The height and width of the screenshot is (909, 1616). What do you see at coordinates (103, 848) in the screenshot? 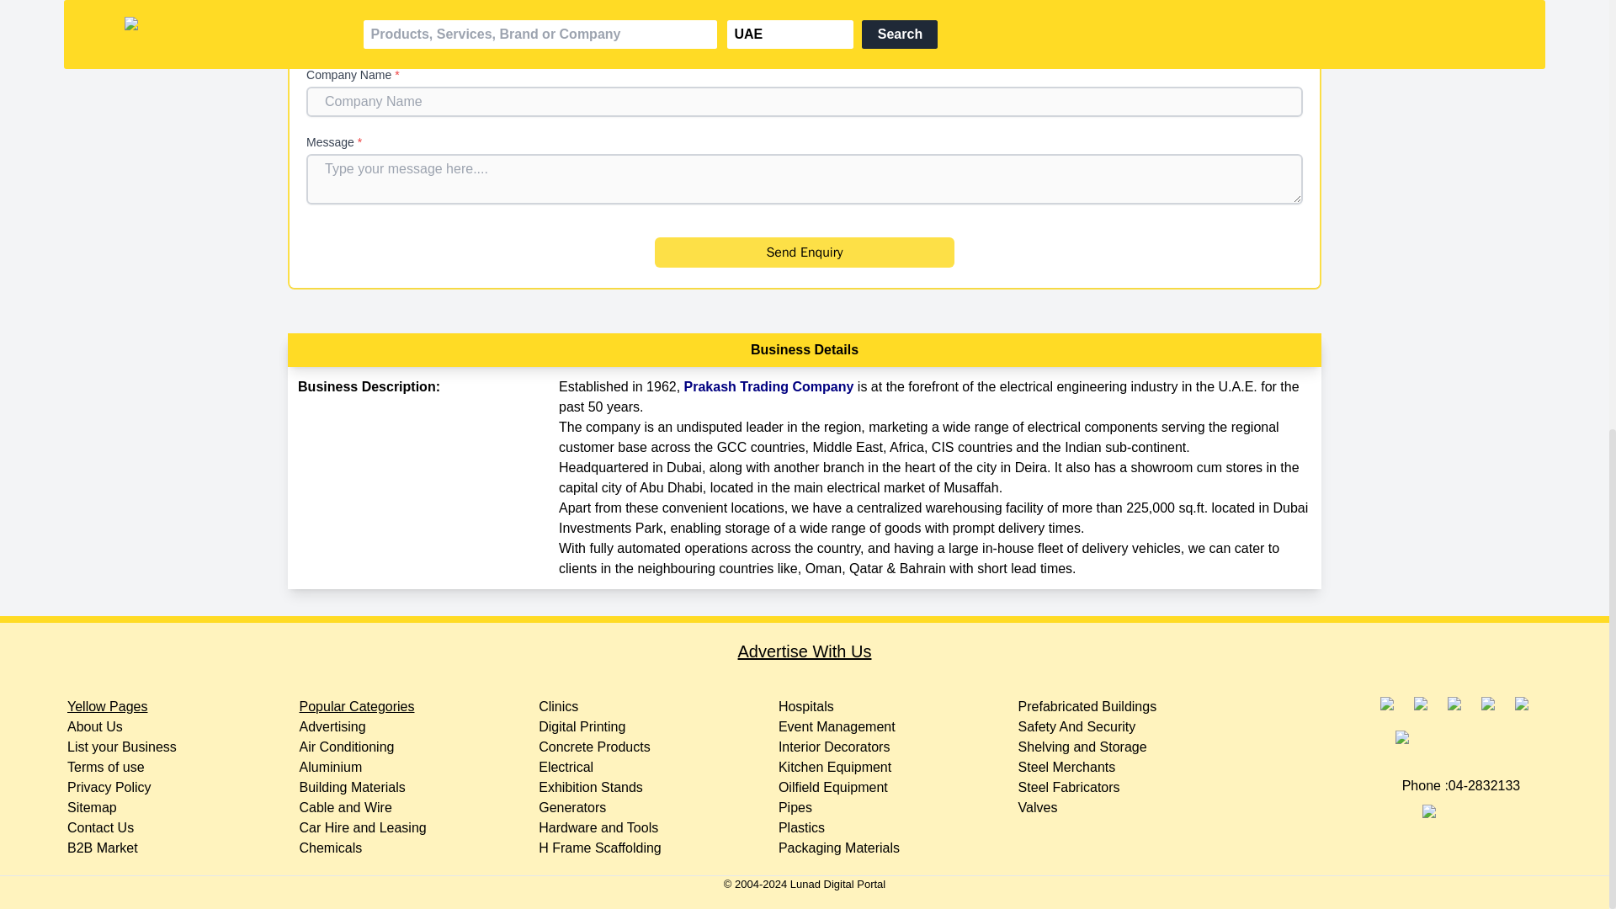
I see `B2B Market` at bounding box center [103, 848].